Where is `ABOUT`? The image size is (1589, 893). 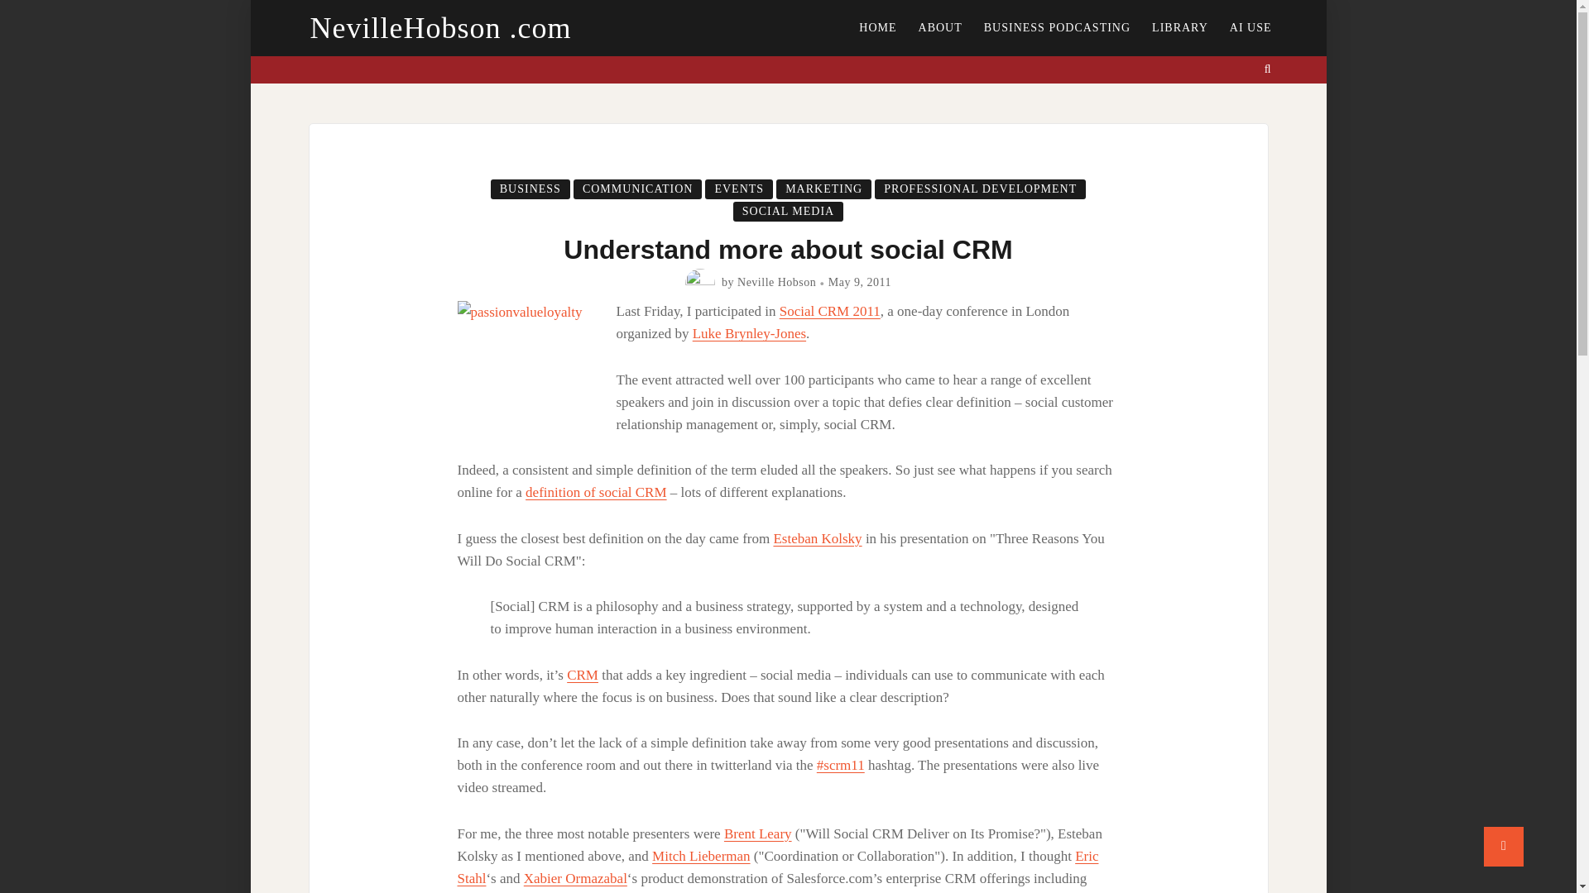 ABOUT is located at coordinates (940, 28).